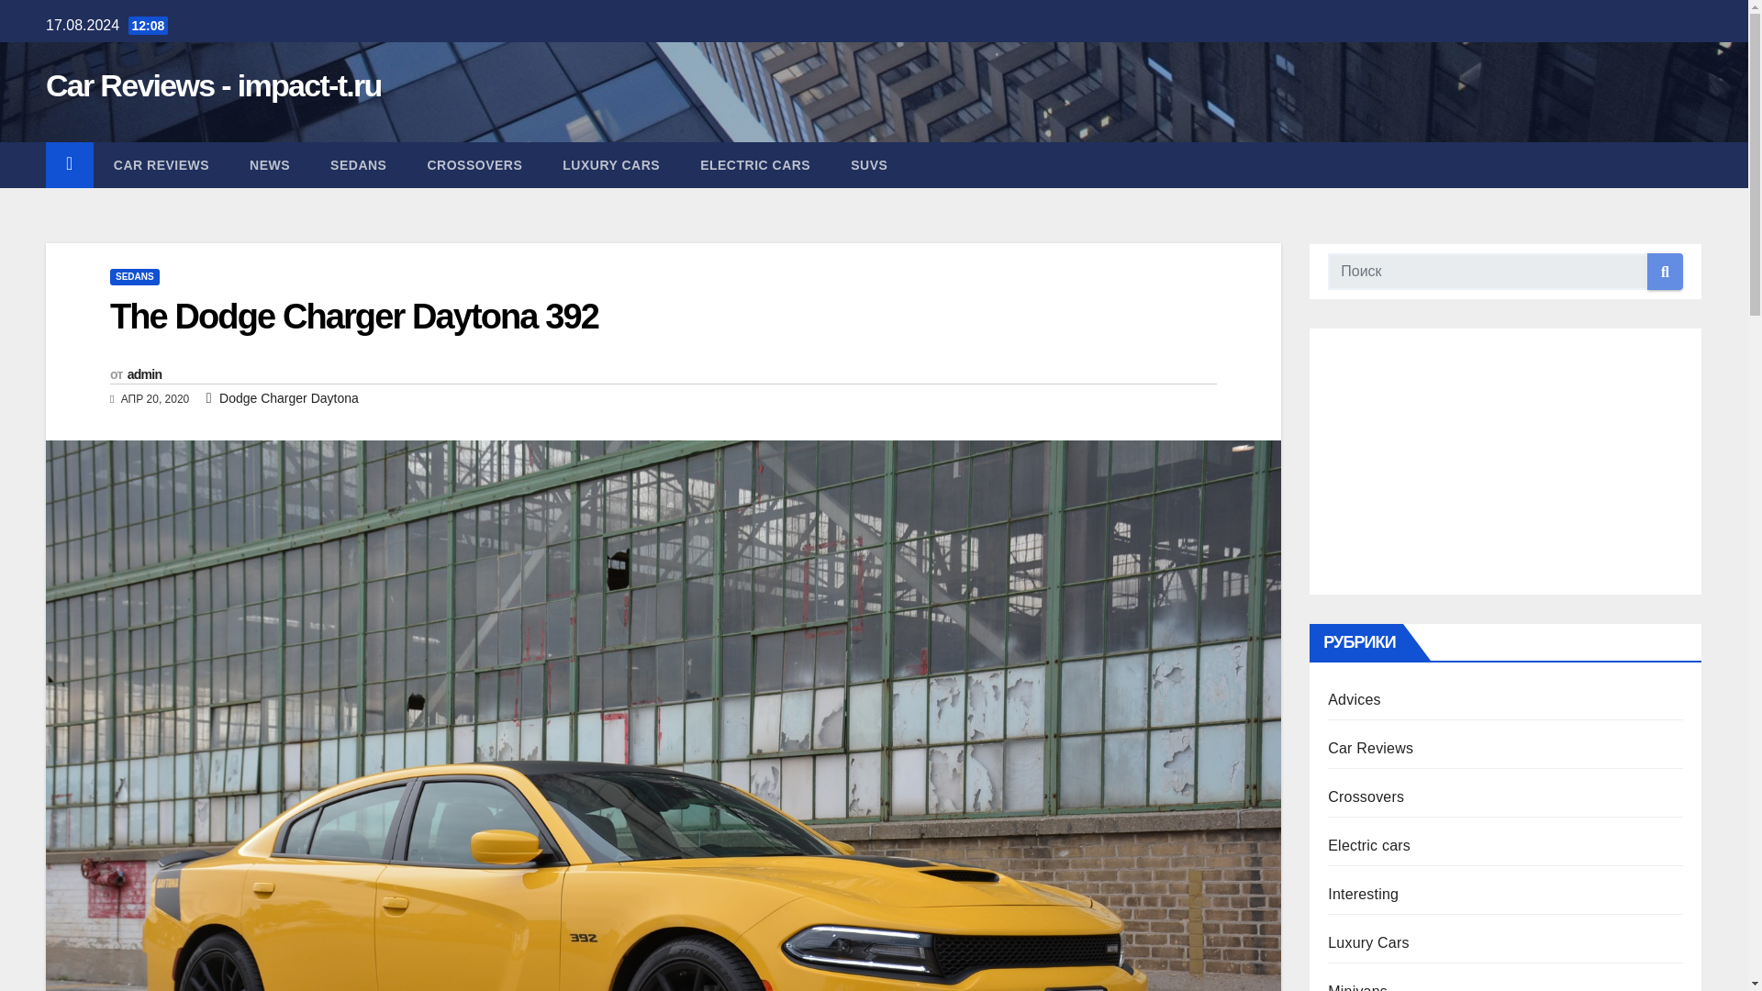 Image resolution: width=1762 pixels, height=991 pixels. I want to click on Advices, so click(1354, 699).